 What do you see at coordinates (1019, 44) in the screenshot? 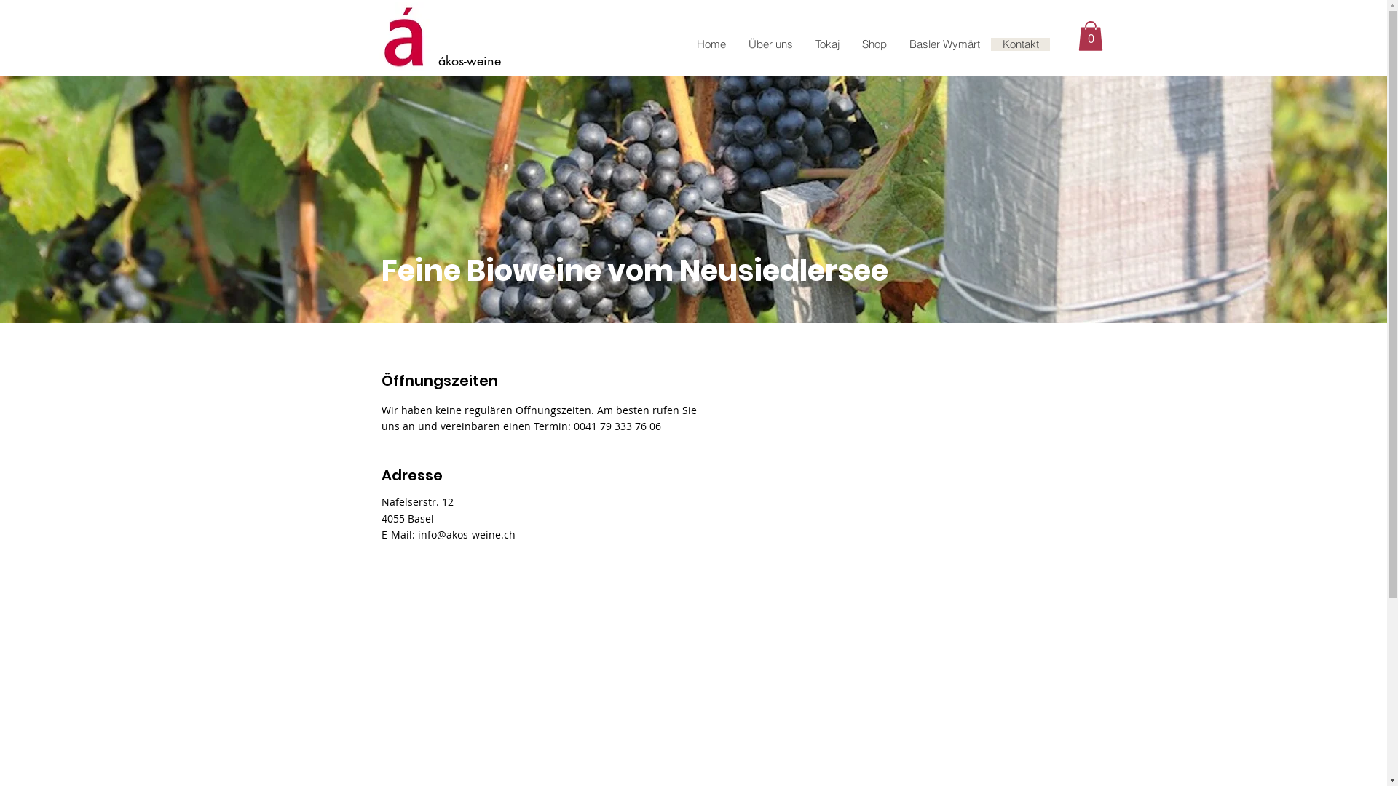
I see `Kontakt` at bounding box center [1019, 44].